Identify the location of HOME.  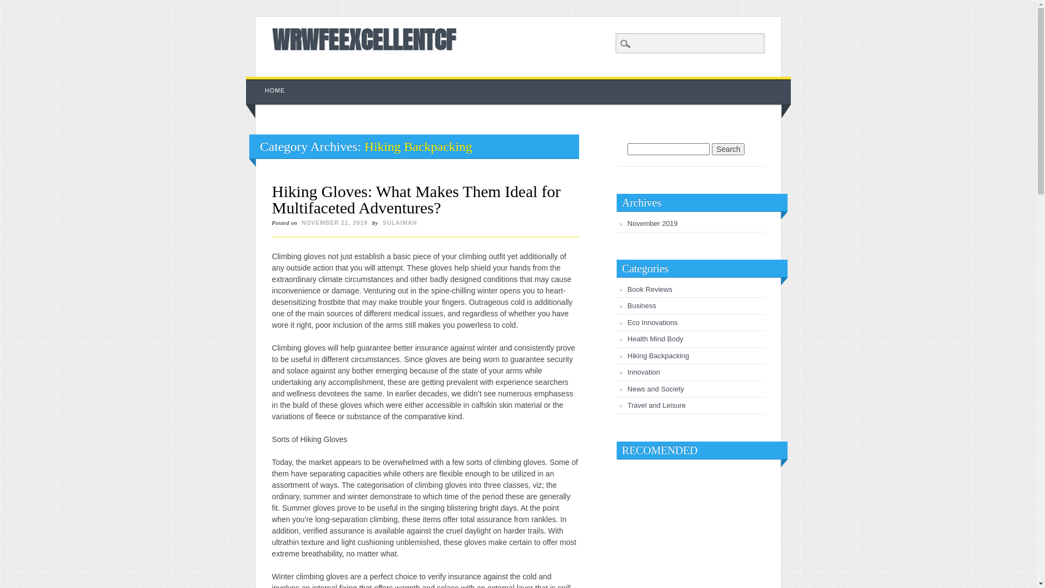
(275, 90).